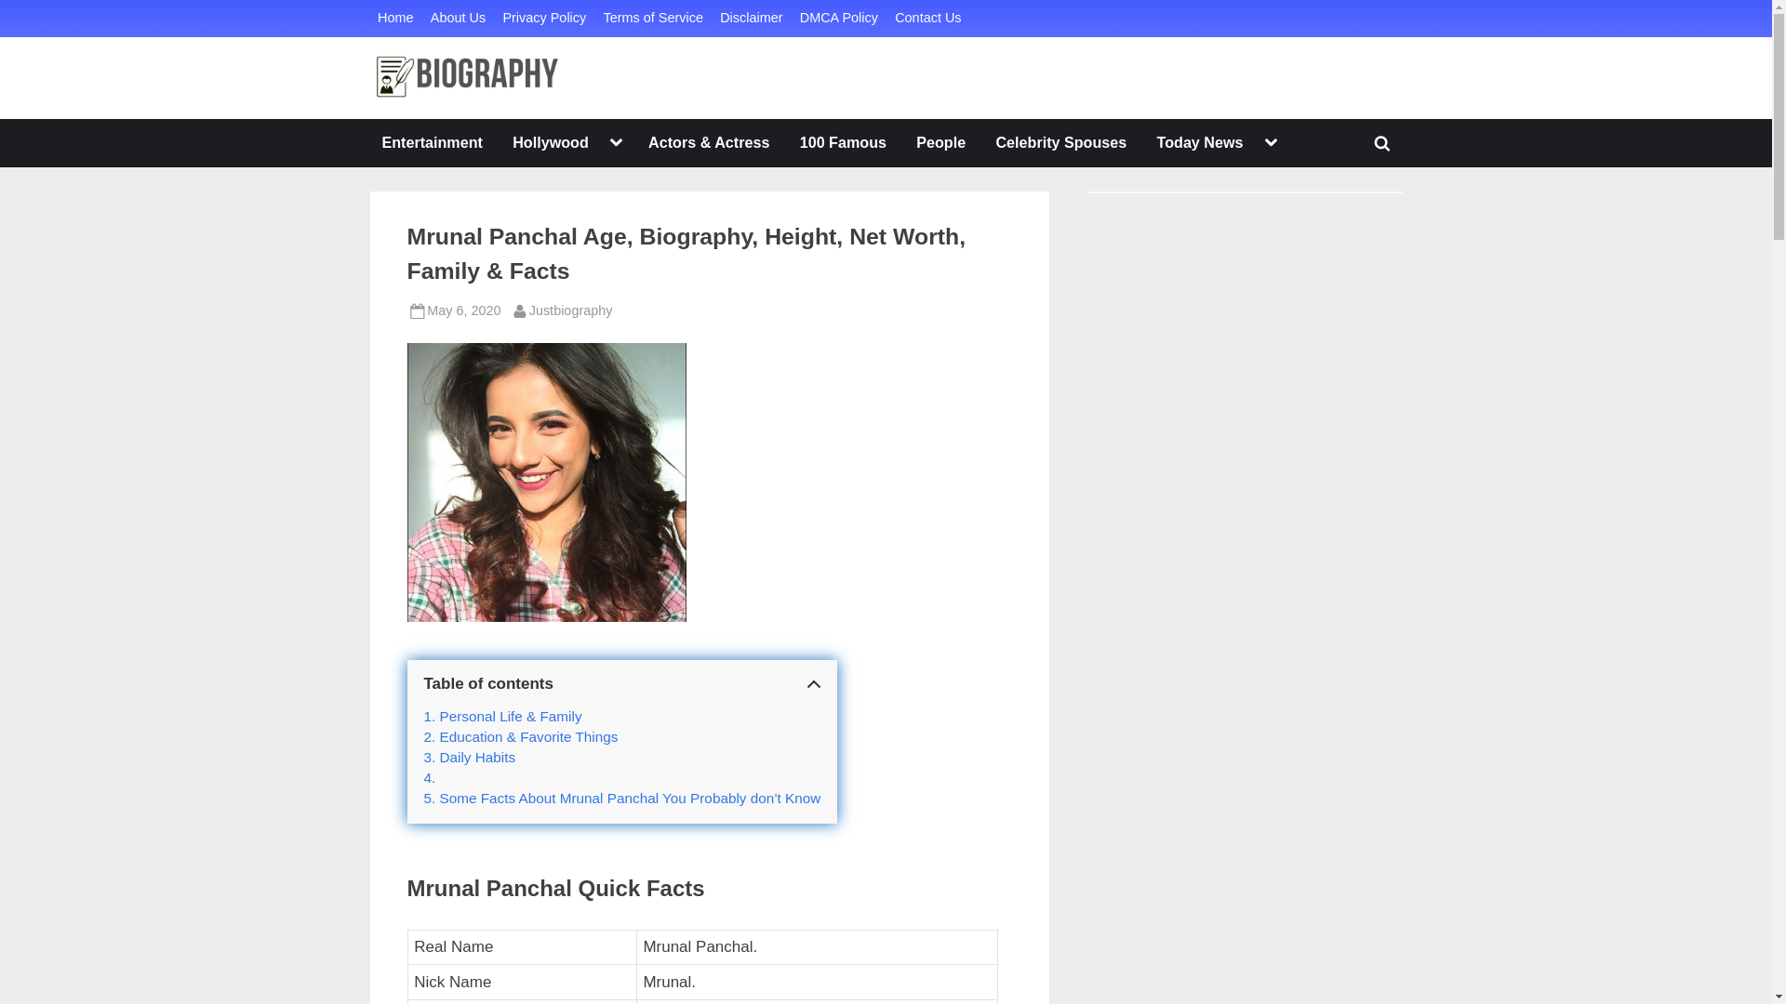 This screenshot has width=1786, height=1004. I want to click on People, so click(1060, 143).